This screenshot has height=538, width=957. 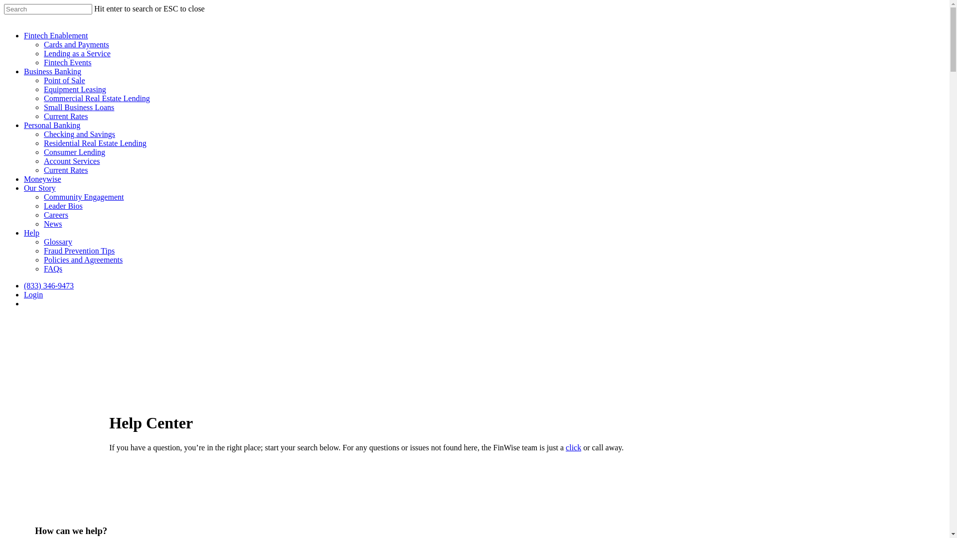 What do you see at coordinates (573, 447) in the screenshot?
I see `click` at bounding box center [573, 447].